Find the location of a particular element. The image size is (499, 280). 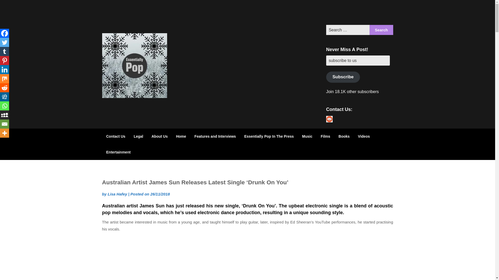

Features and Interviews is located at coordinates (215, 136).